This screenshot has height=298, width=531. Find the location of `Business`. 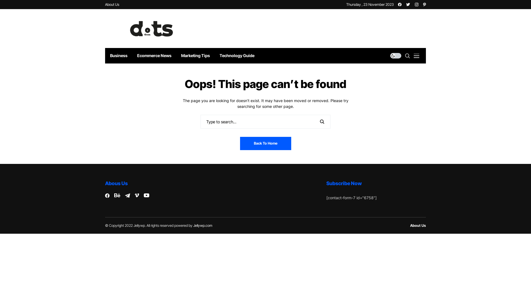

Business is located at coordinates (119, 56).